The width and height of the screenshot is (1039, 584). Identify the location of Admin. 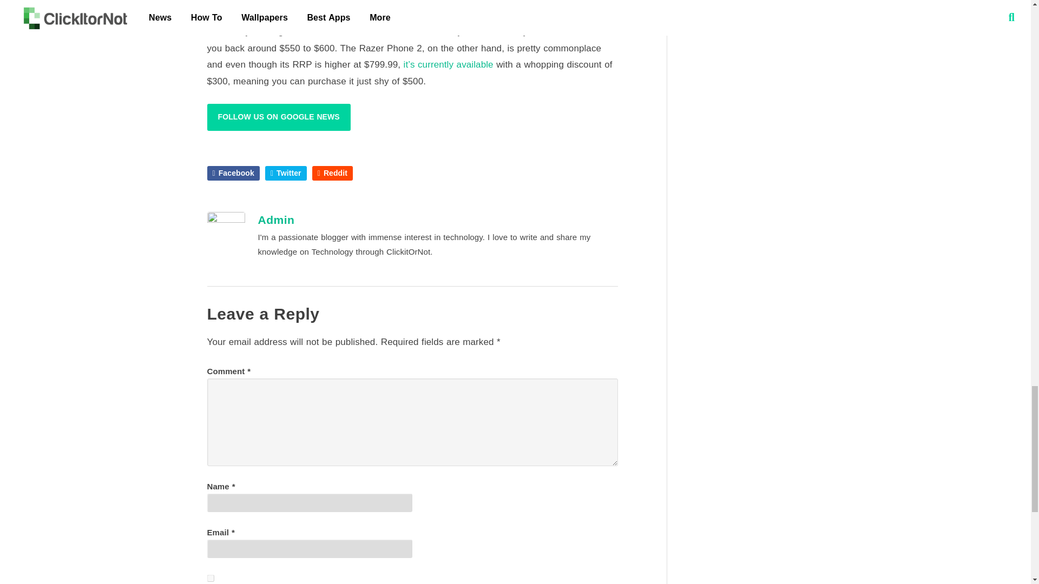
(276, 220).